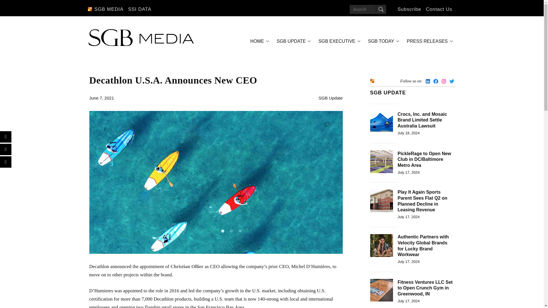 The image size is (548, 308). Describe the element at coordinates (108, 9) in the screenshot. I see `SGB MEDIA` at that location.